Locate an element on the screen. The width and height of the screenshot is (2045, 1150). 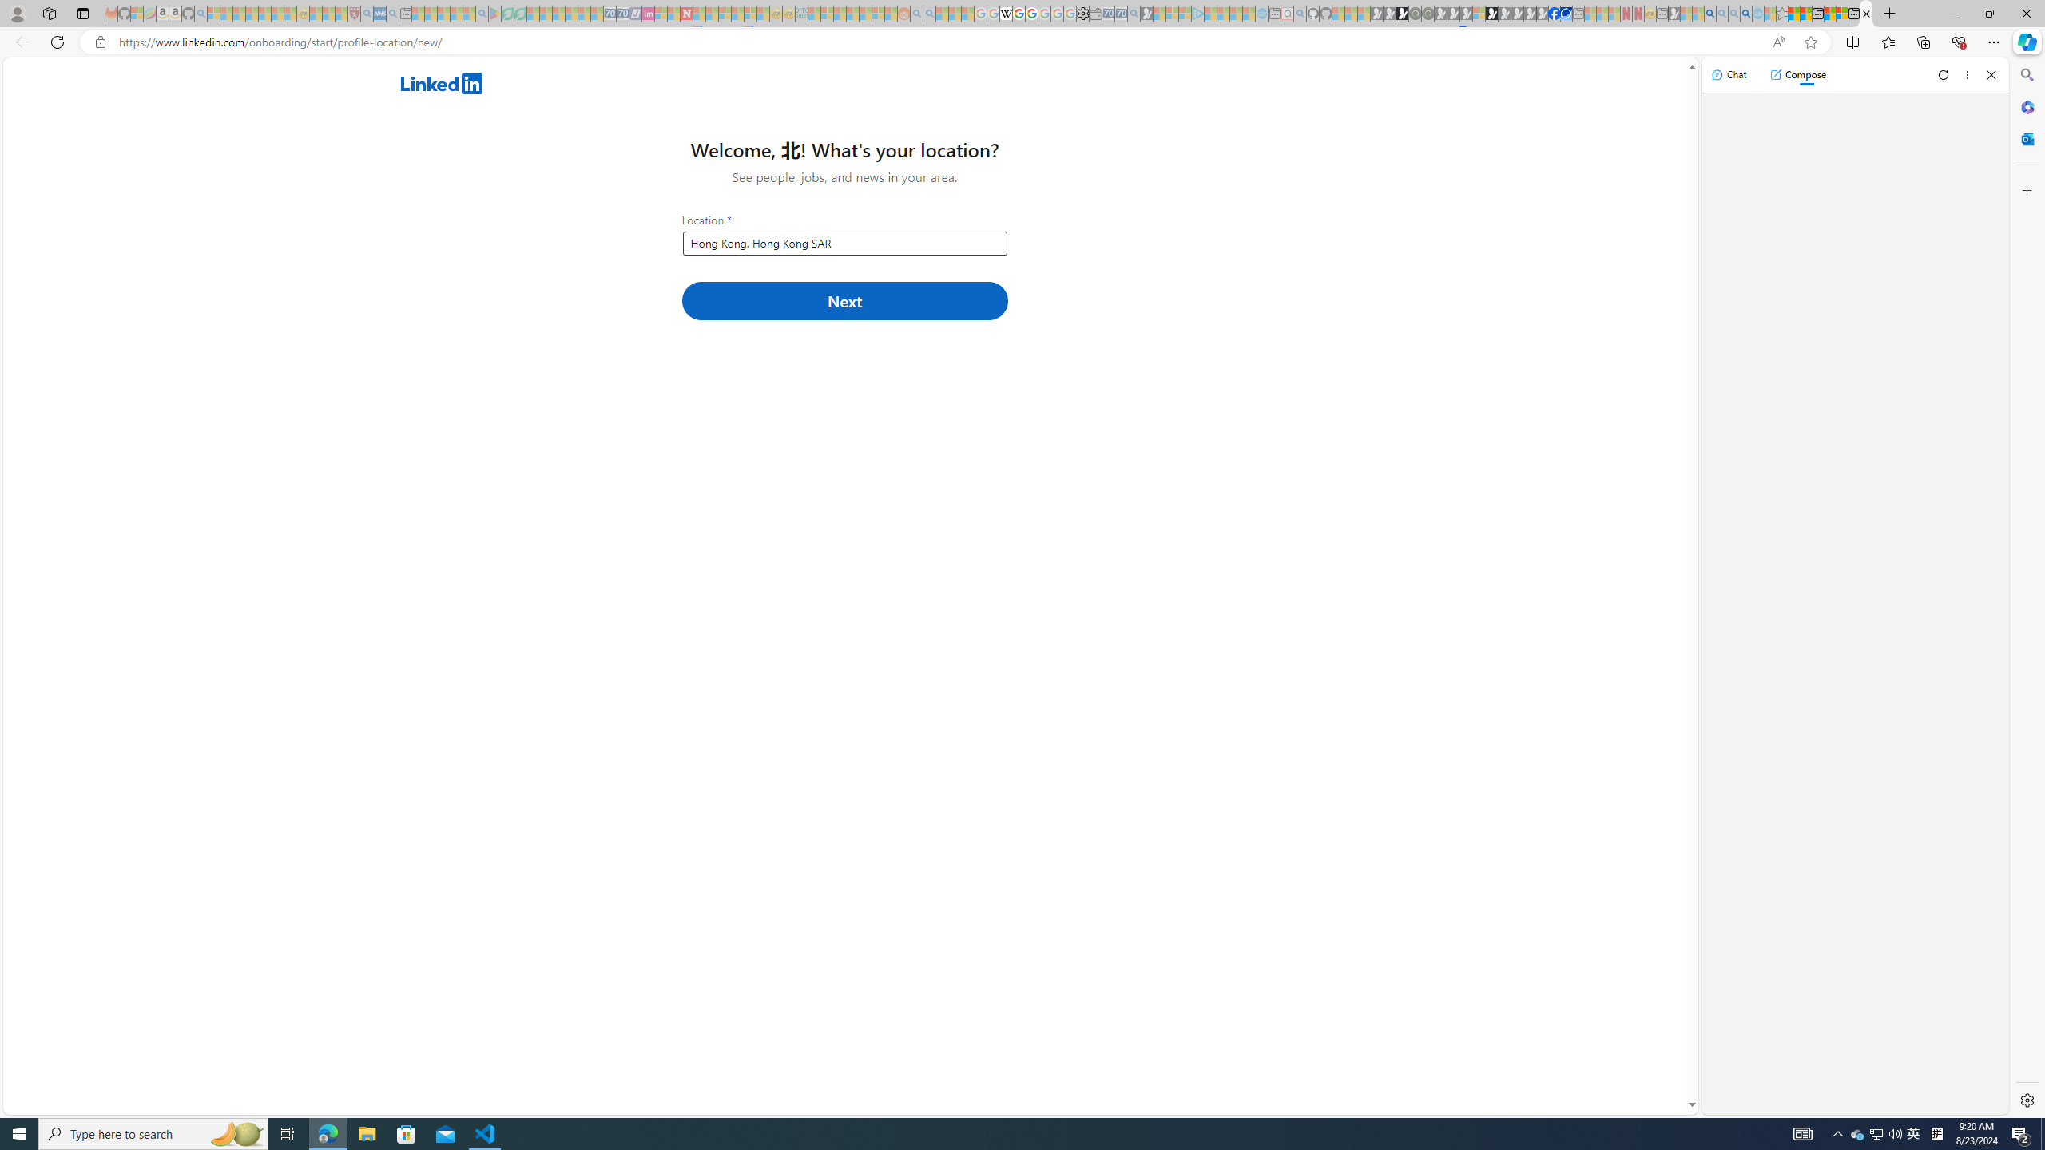
Wallet - Sleeping is located at coordinates (1094, 14).